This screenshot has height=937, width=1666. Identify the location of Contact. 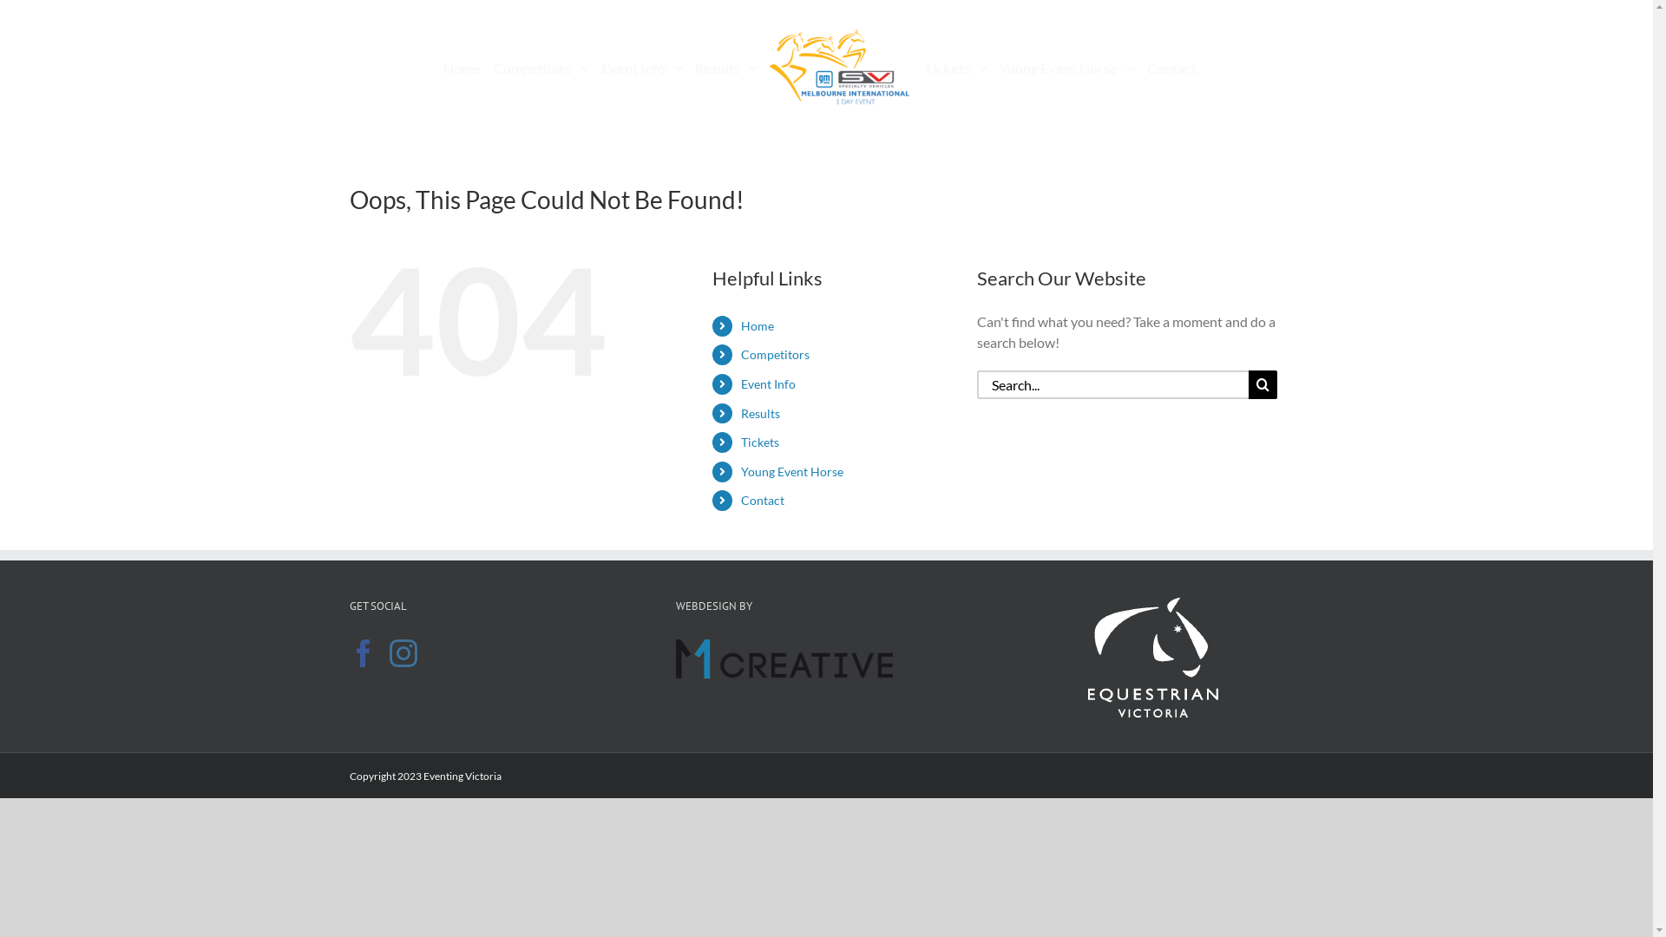
(763, 500).